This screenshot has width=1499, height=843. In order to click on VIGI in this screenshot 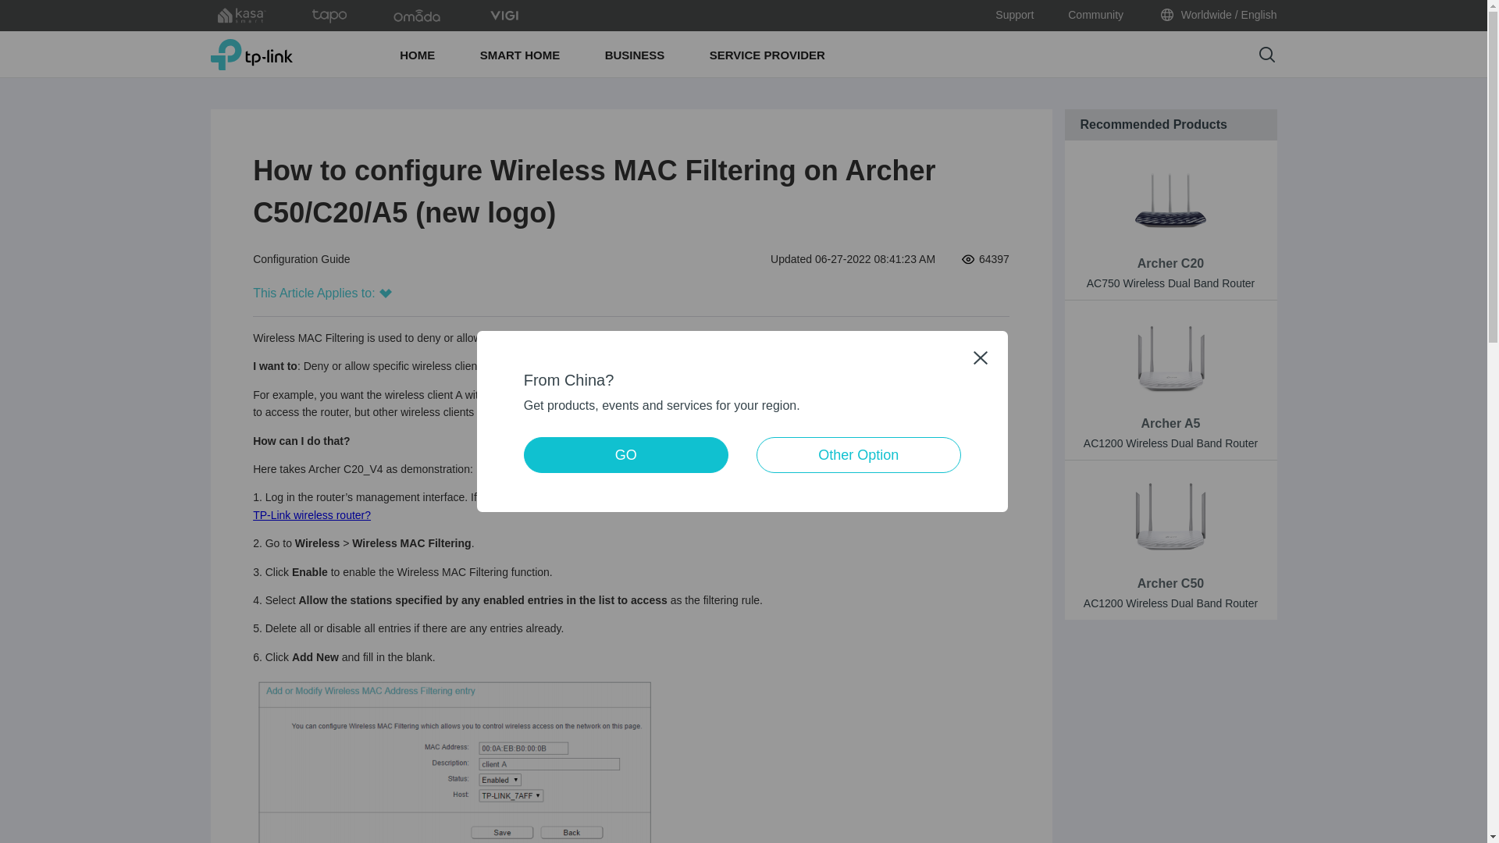, I will do `click(504, 16)`.